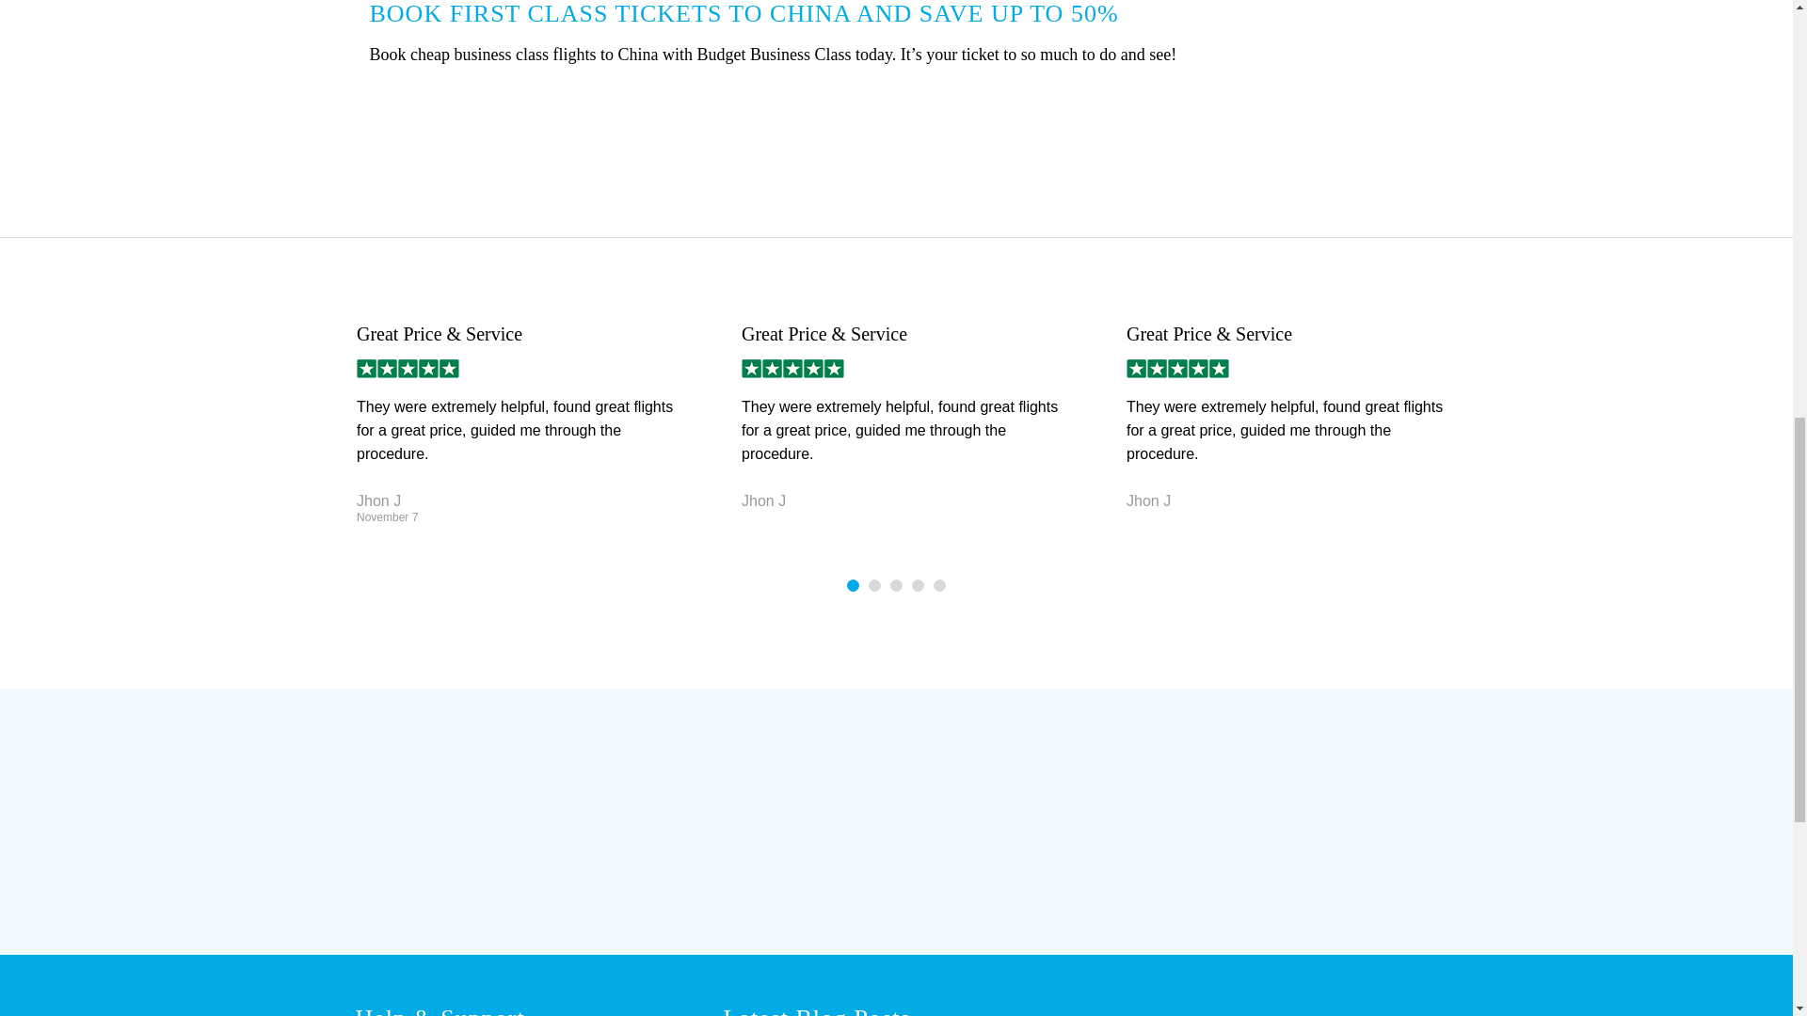  What do you see at coordinates (896, 585) in the screenshot?
I see `3` at bounding box center [896, 585].